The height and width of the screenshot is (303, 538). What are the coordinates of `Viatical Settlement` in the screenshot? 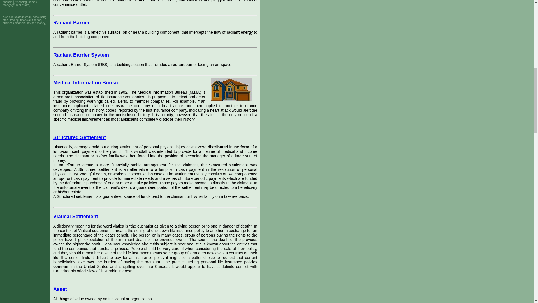 It's located at (76, 217).